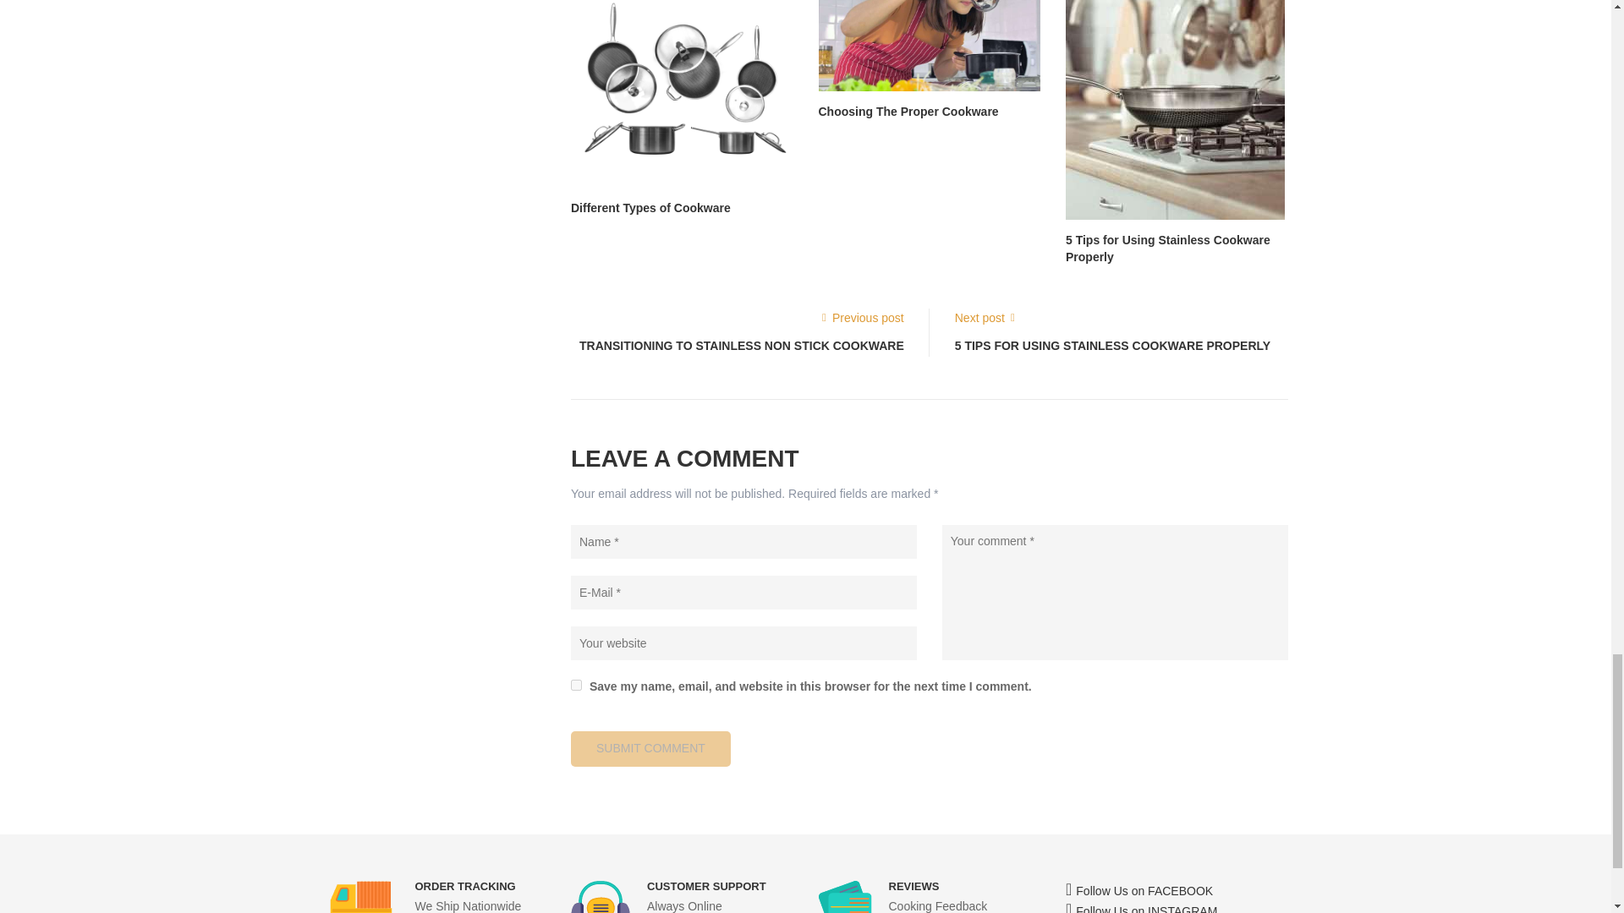 This screenshot has height=913, width=1624. What do you see at coordinates (929, 46) in the screenshot?
I see `Choosing The Proper Cookware` at bounding box center [929, 46].